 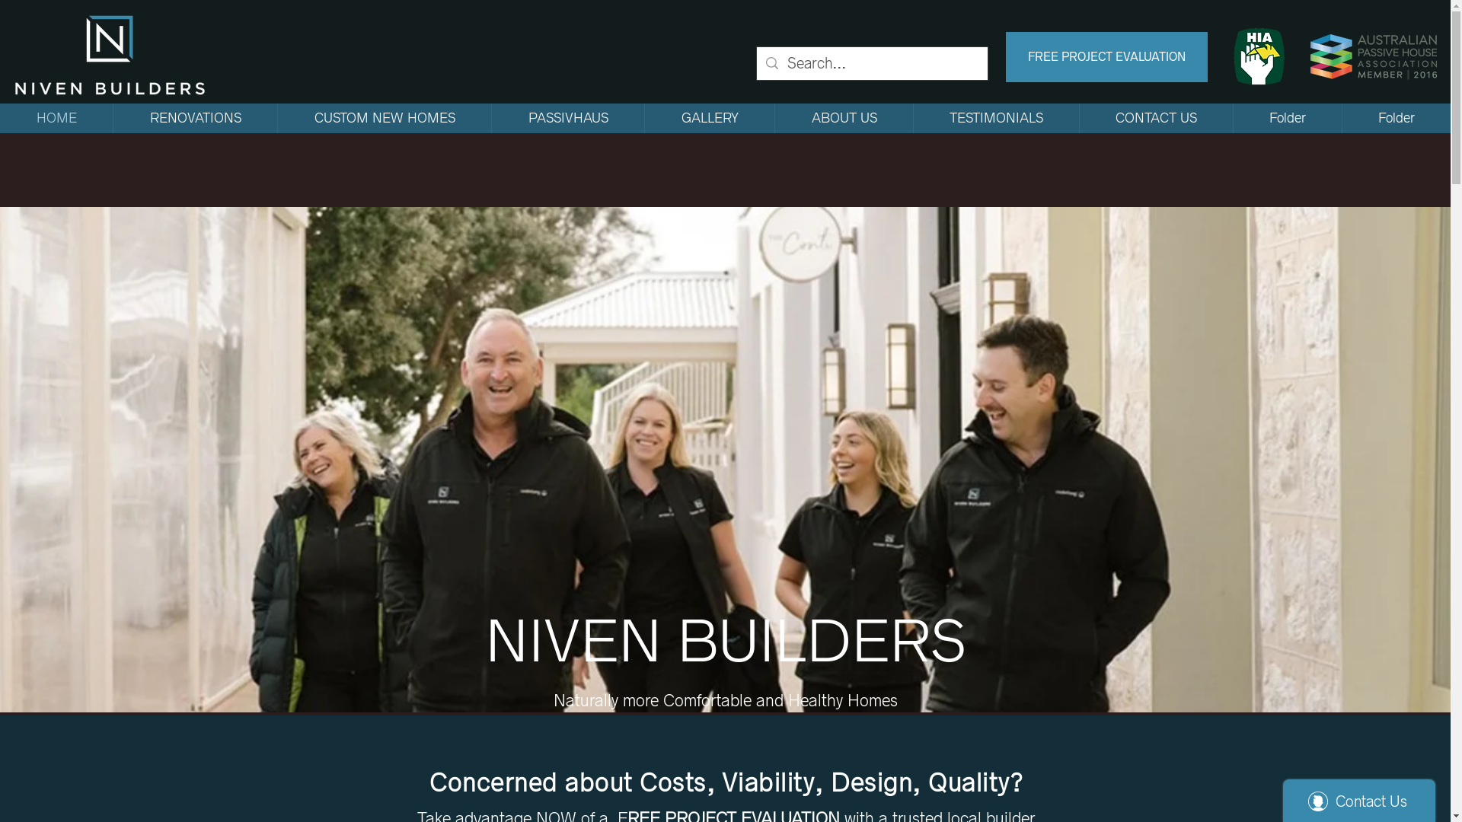 I want to click on TESTIMONIALS, so click(x=996, y=119).